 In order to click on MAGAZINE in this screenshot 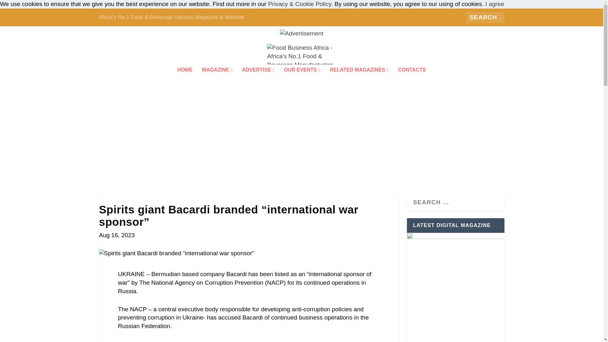, I will do `click(217, 78)`.